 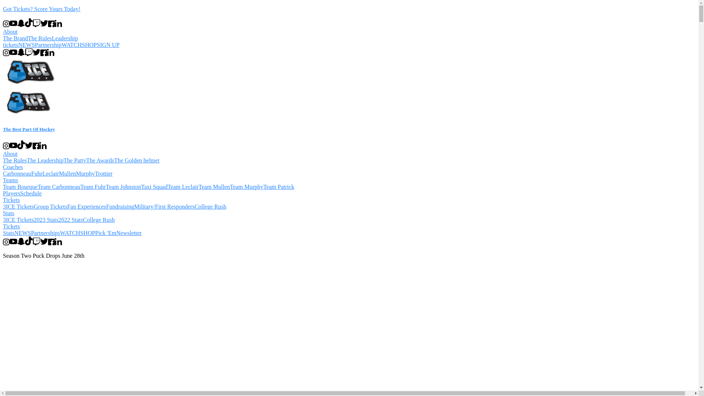 I want to click on Fan Experiences, so click(x=87, y=207).